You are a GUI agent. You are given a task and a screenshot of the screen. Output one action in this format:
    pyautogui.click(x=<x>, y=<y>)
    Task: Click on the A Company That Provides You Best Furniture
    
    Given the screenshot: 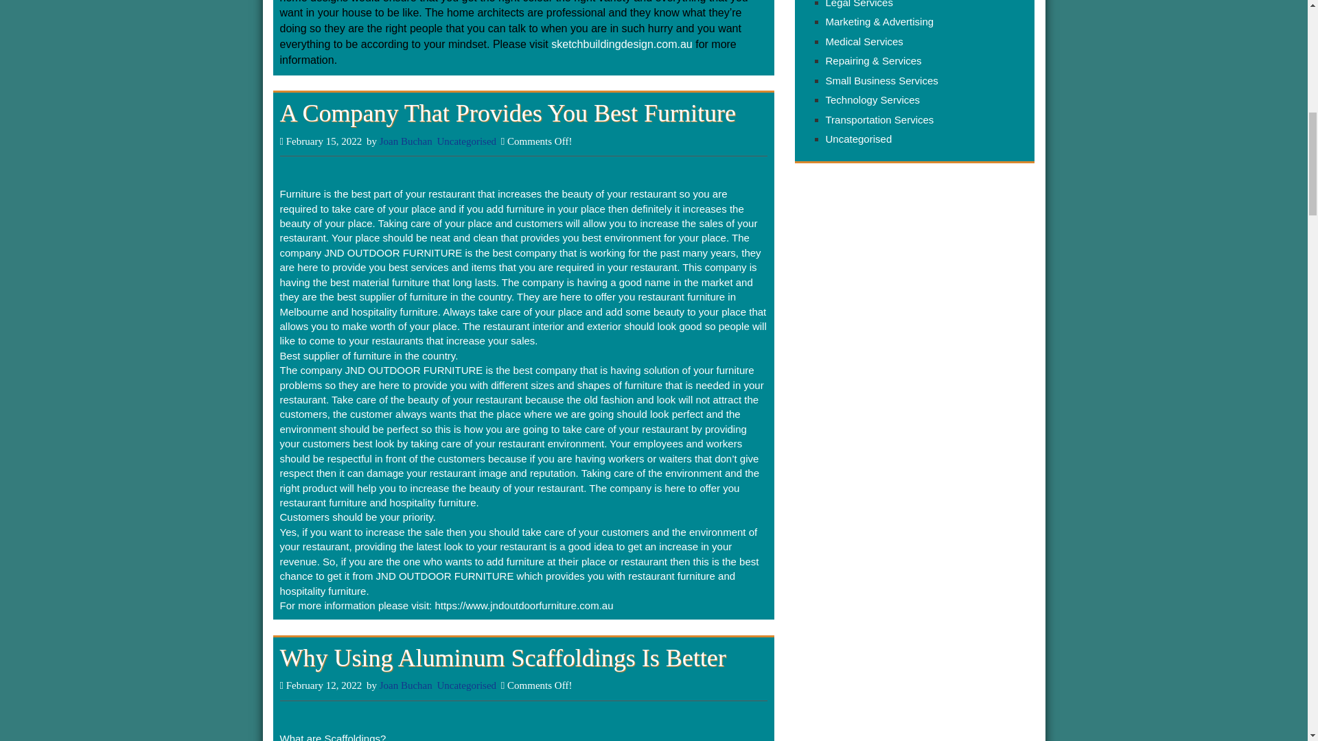 What is the action you would take?
    pyautogui.click(x=507, y=113)
    